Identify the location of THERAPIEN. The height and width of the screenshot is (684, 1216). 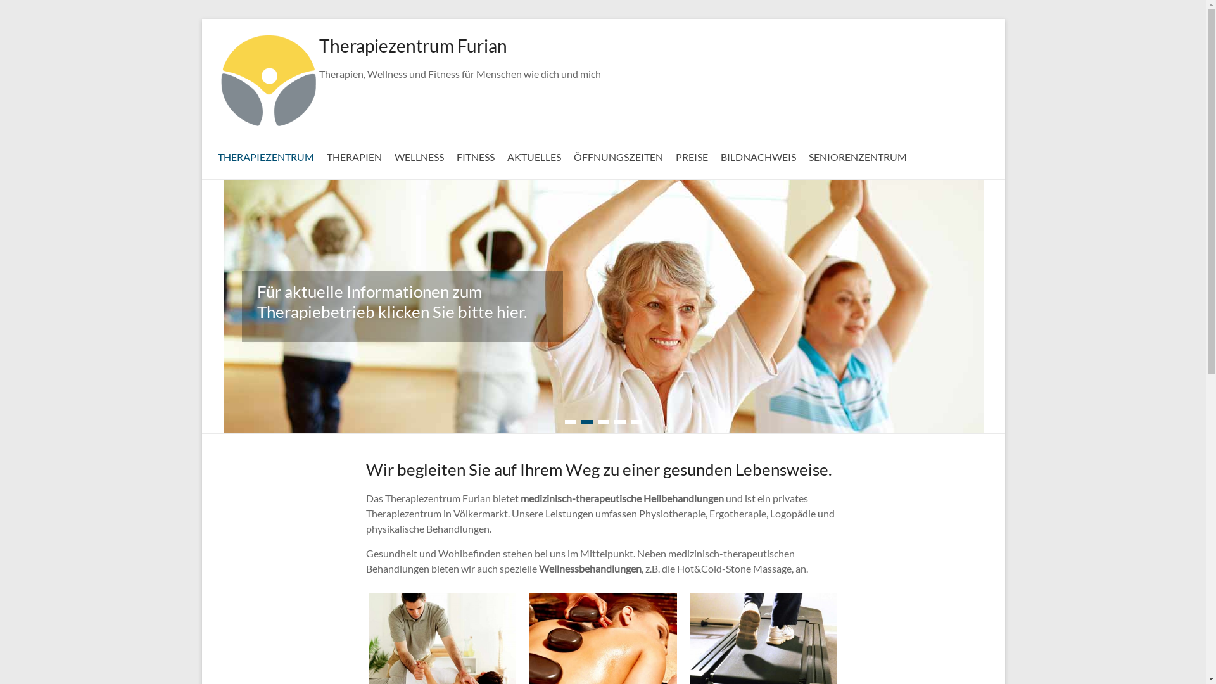
(355, 155).